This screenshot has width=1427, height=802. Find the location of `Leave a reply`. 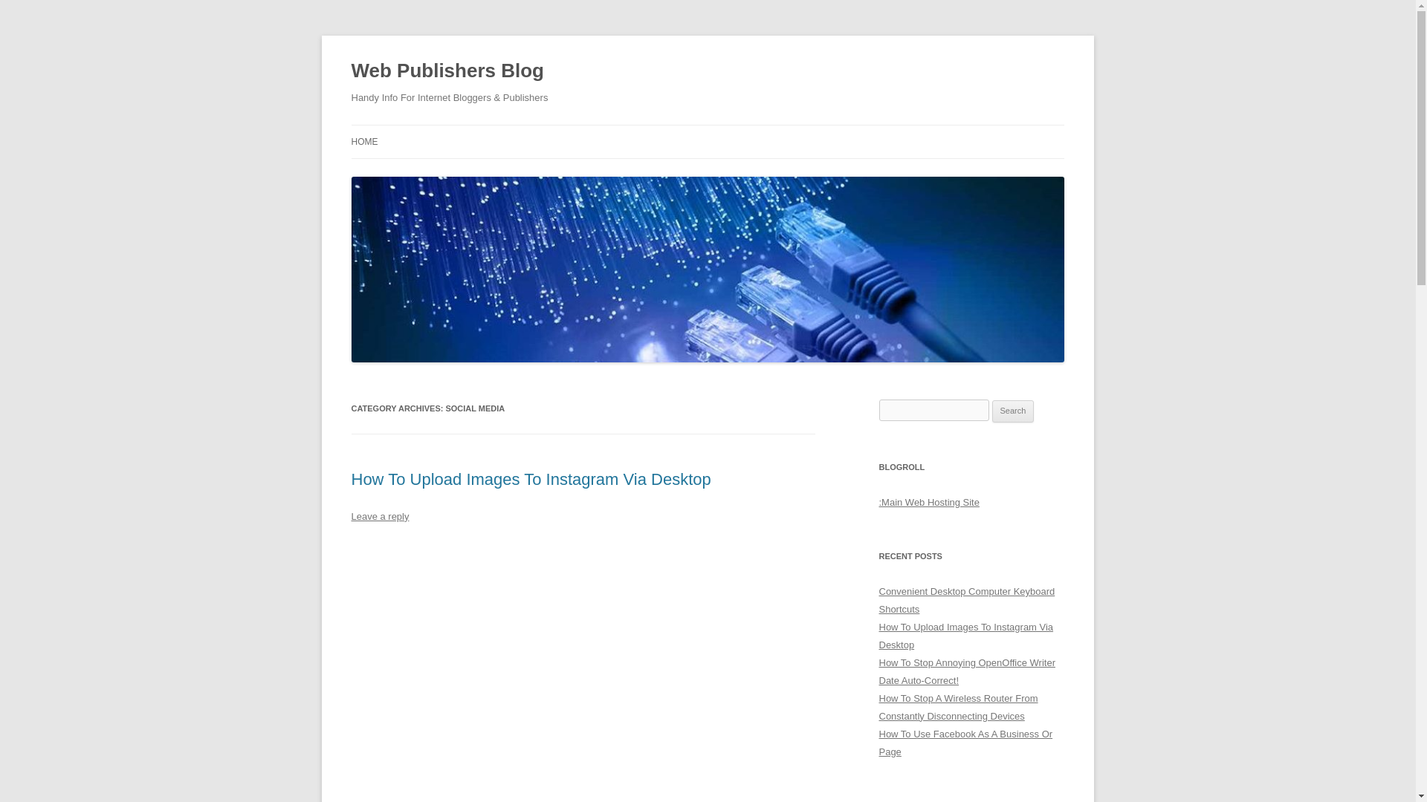

Leave a reply is located at coordinates (379, 516).